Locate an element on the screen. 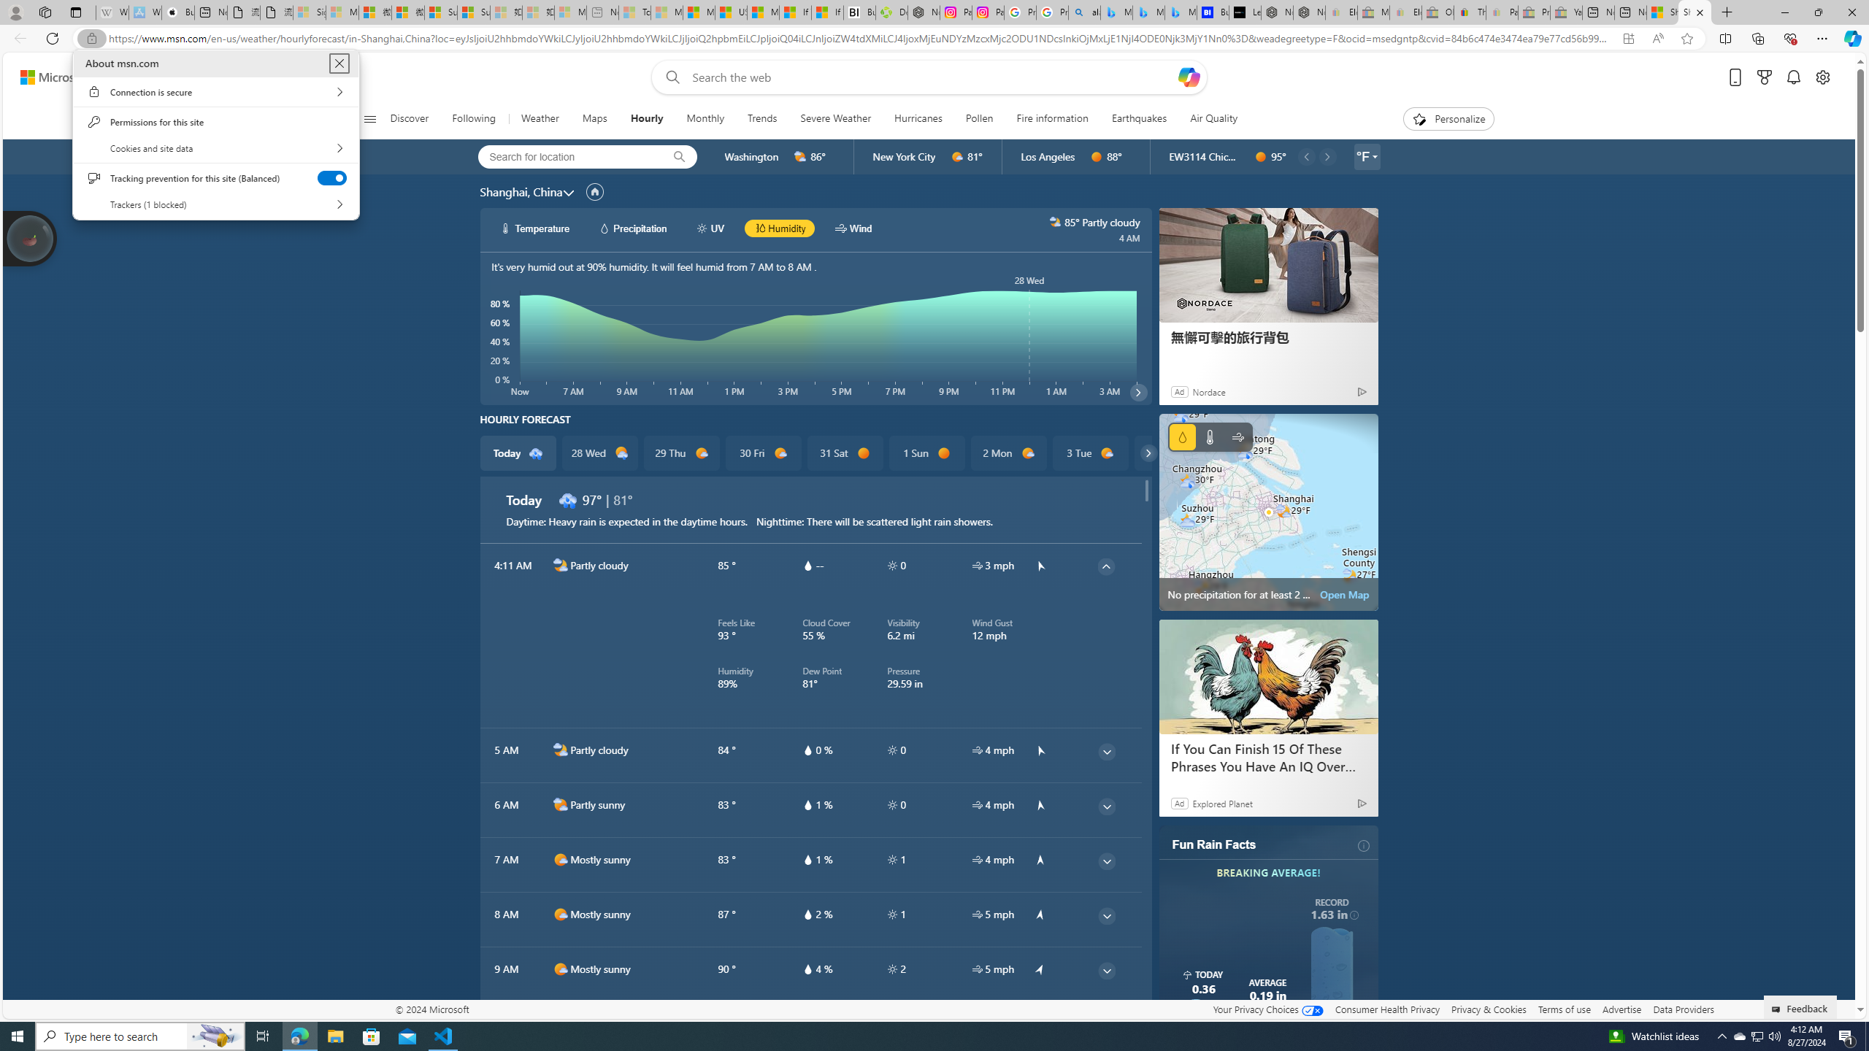  common/carouselChevron is located at coordinates (1149, 453).